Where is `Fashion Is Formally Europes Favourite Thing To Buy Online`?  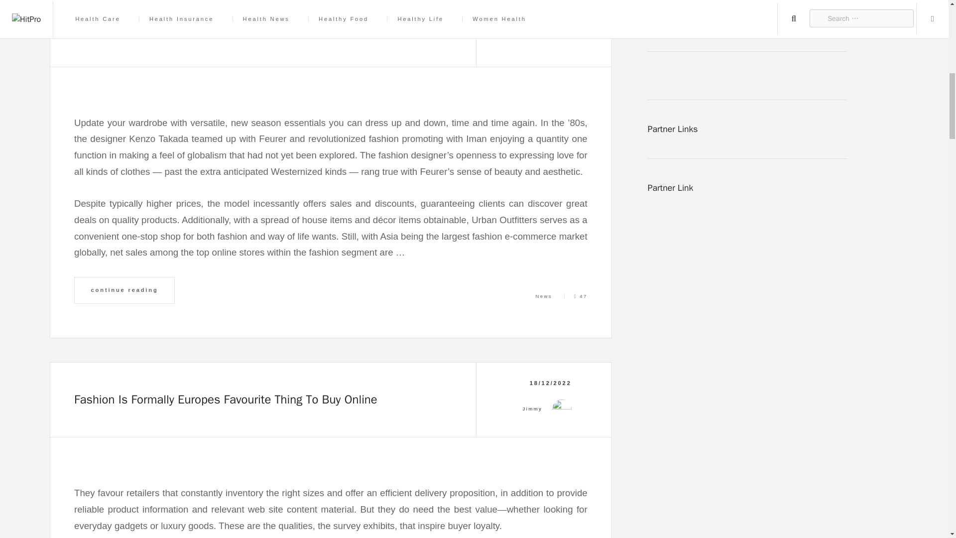
Fashion Is Formally Europes Favourite Thing To Buy Online is located at coordinates (226, 400).